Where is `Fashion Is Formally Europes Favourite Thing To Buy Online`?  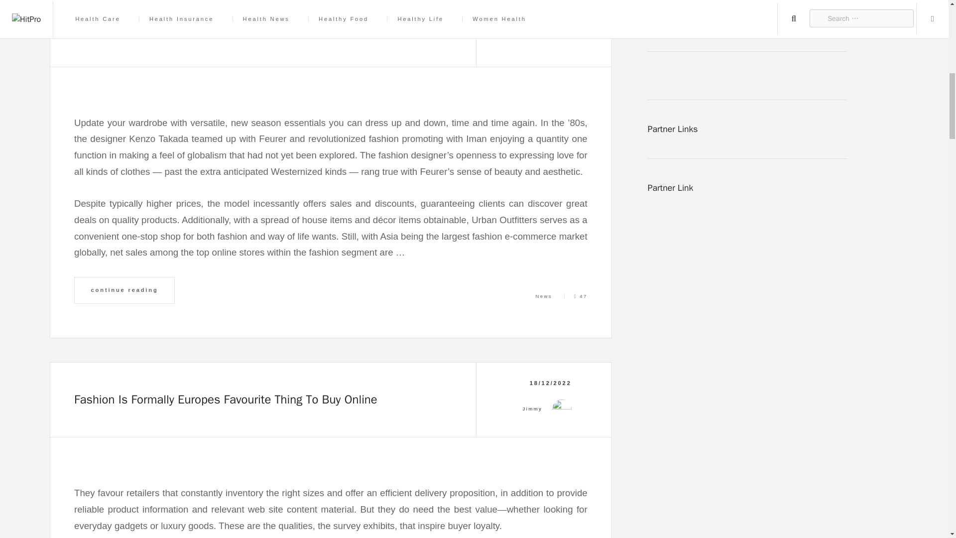
Fashion Is Formally Europes Favourite Thing To Buy Online is located at coordinates (226, 400).